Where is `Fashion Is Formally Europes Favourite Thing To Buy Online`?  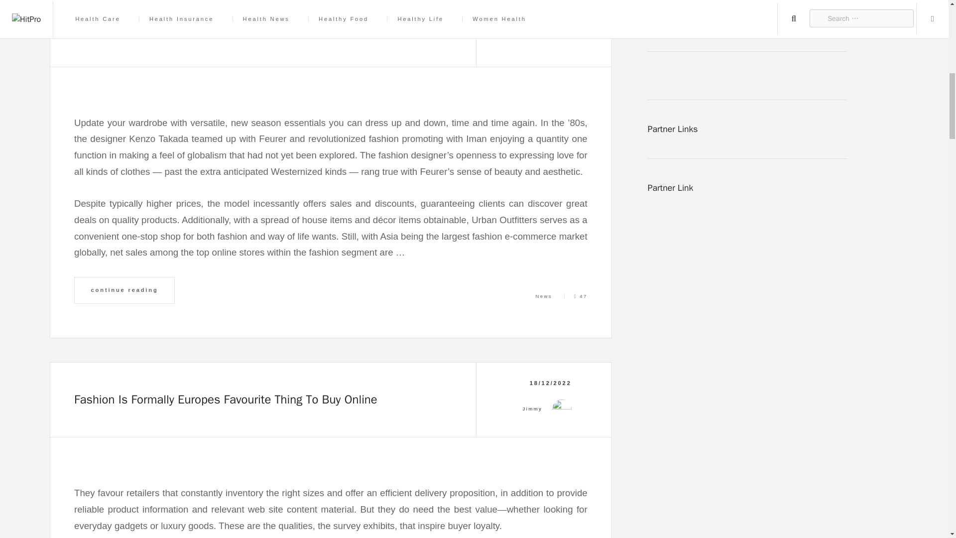
Fashion Is Formally Europes Favourite Thing To Buy Online is located at coordinates (226, 400).